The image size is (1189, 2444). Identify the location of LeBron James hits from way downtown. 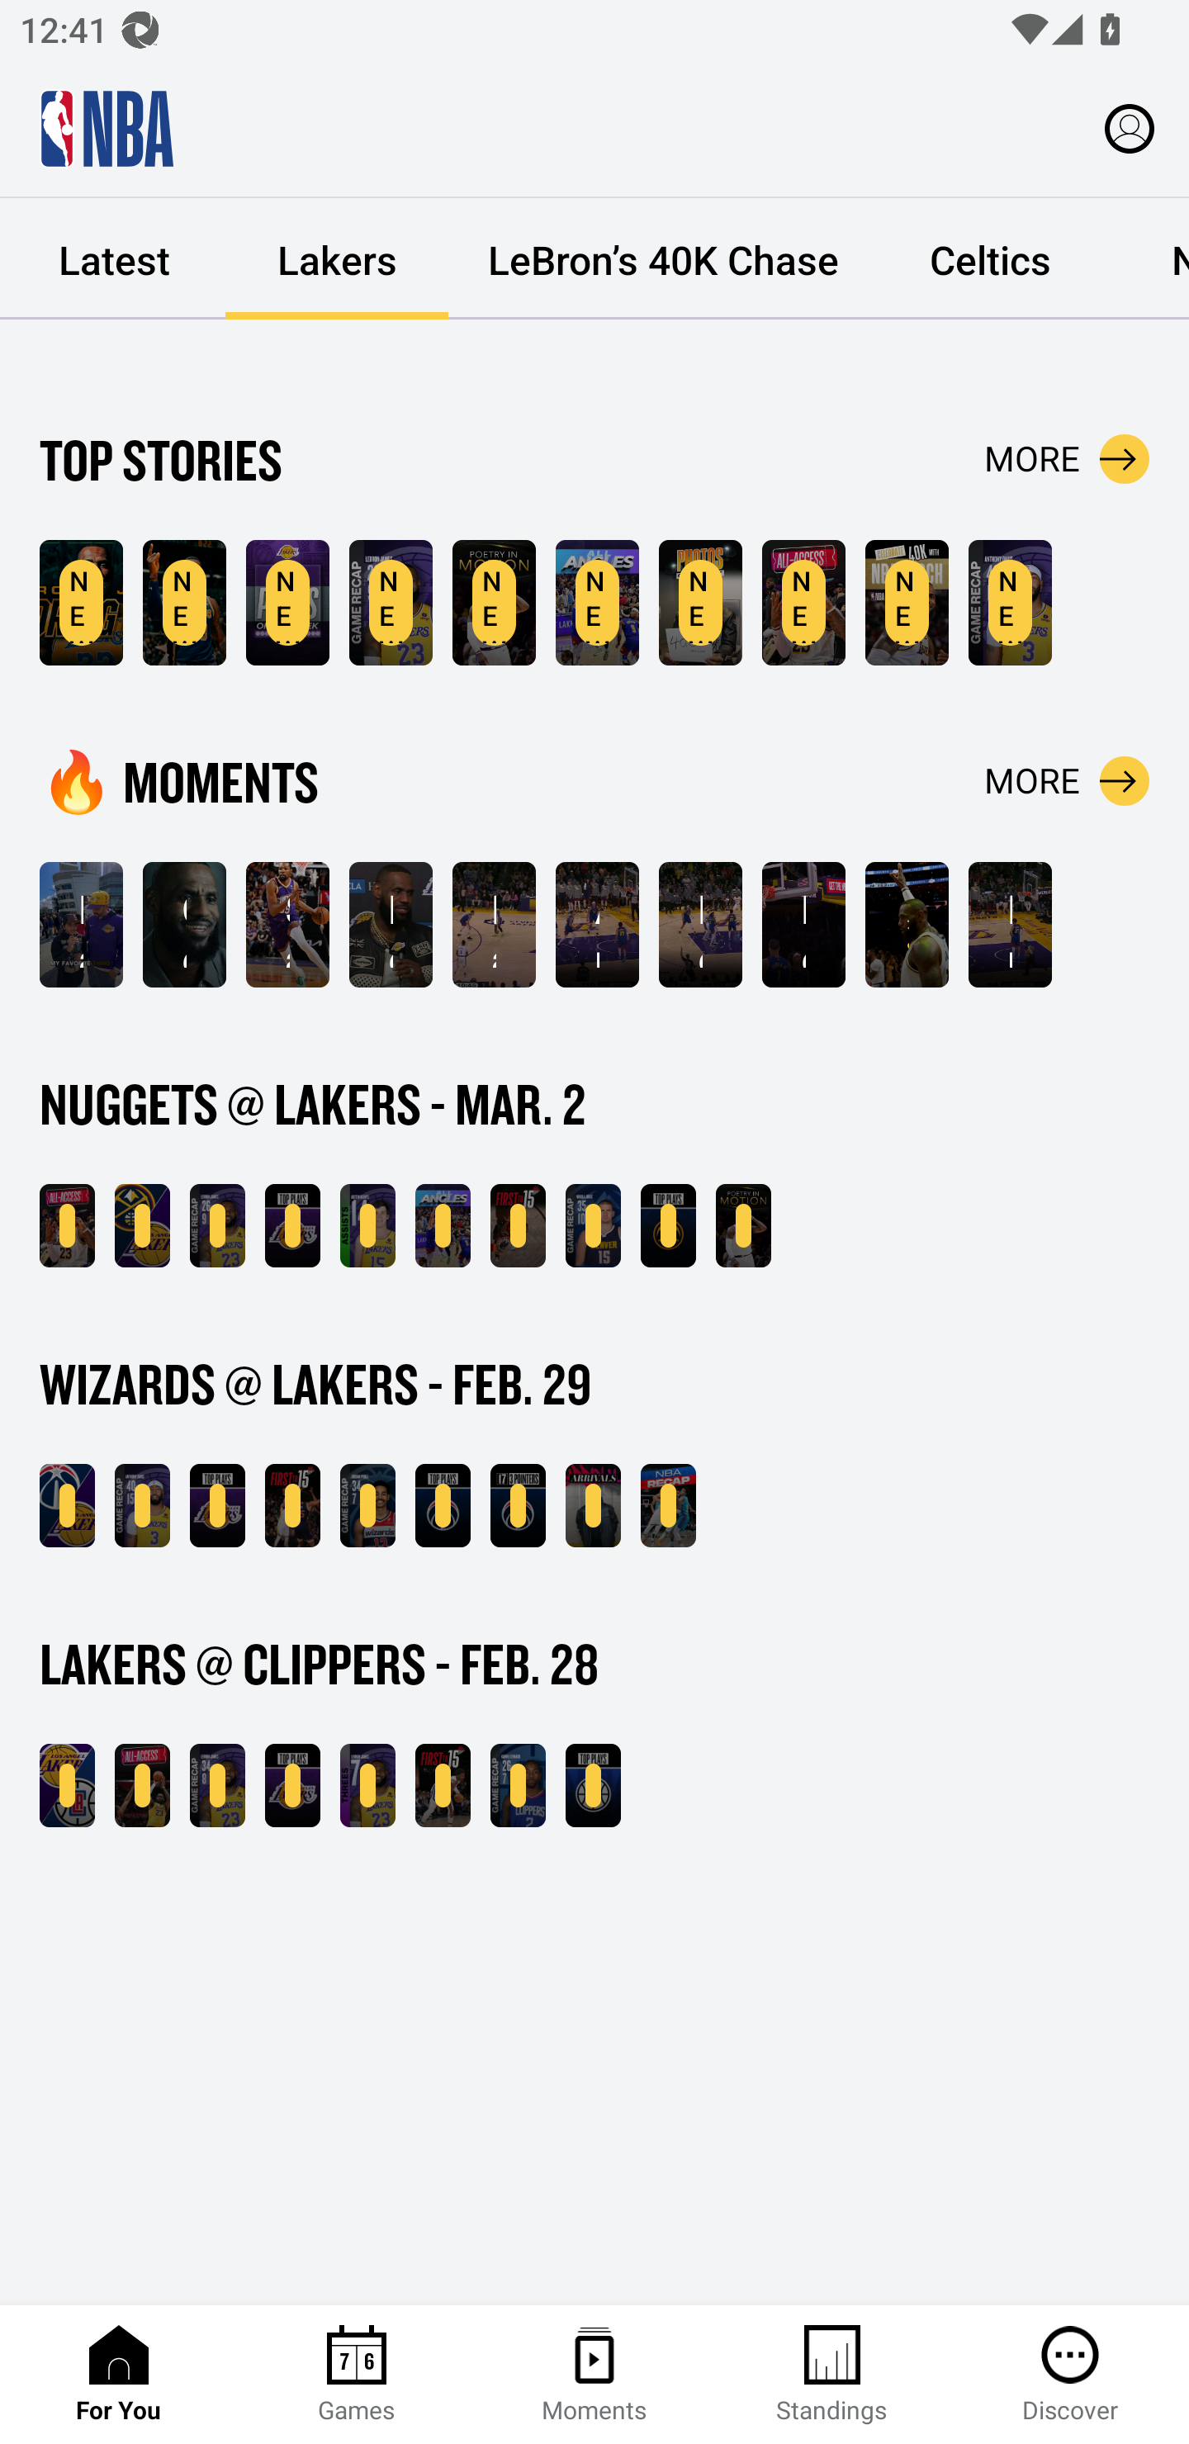
(700, 925).